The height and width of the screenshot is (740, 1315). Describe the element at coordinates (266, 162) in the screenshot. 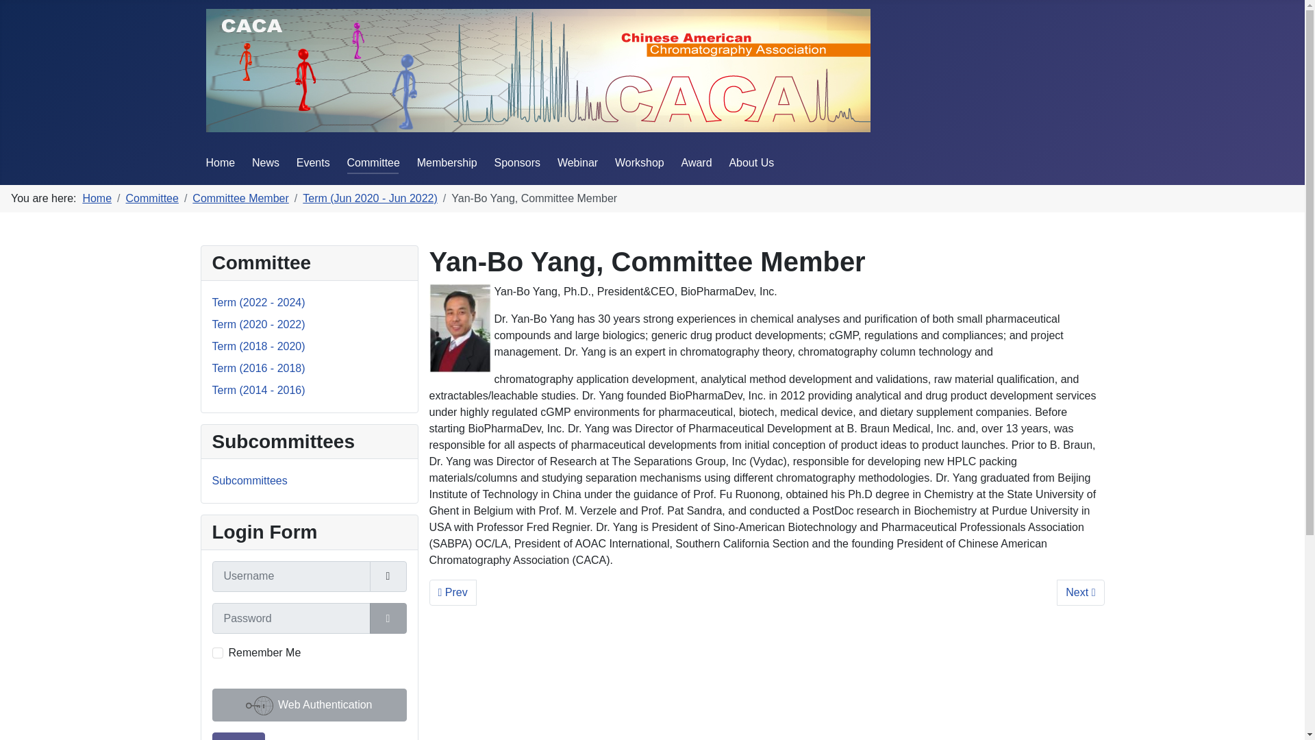

I see `News` at that location.